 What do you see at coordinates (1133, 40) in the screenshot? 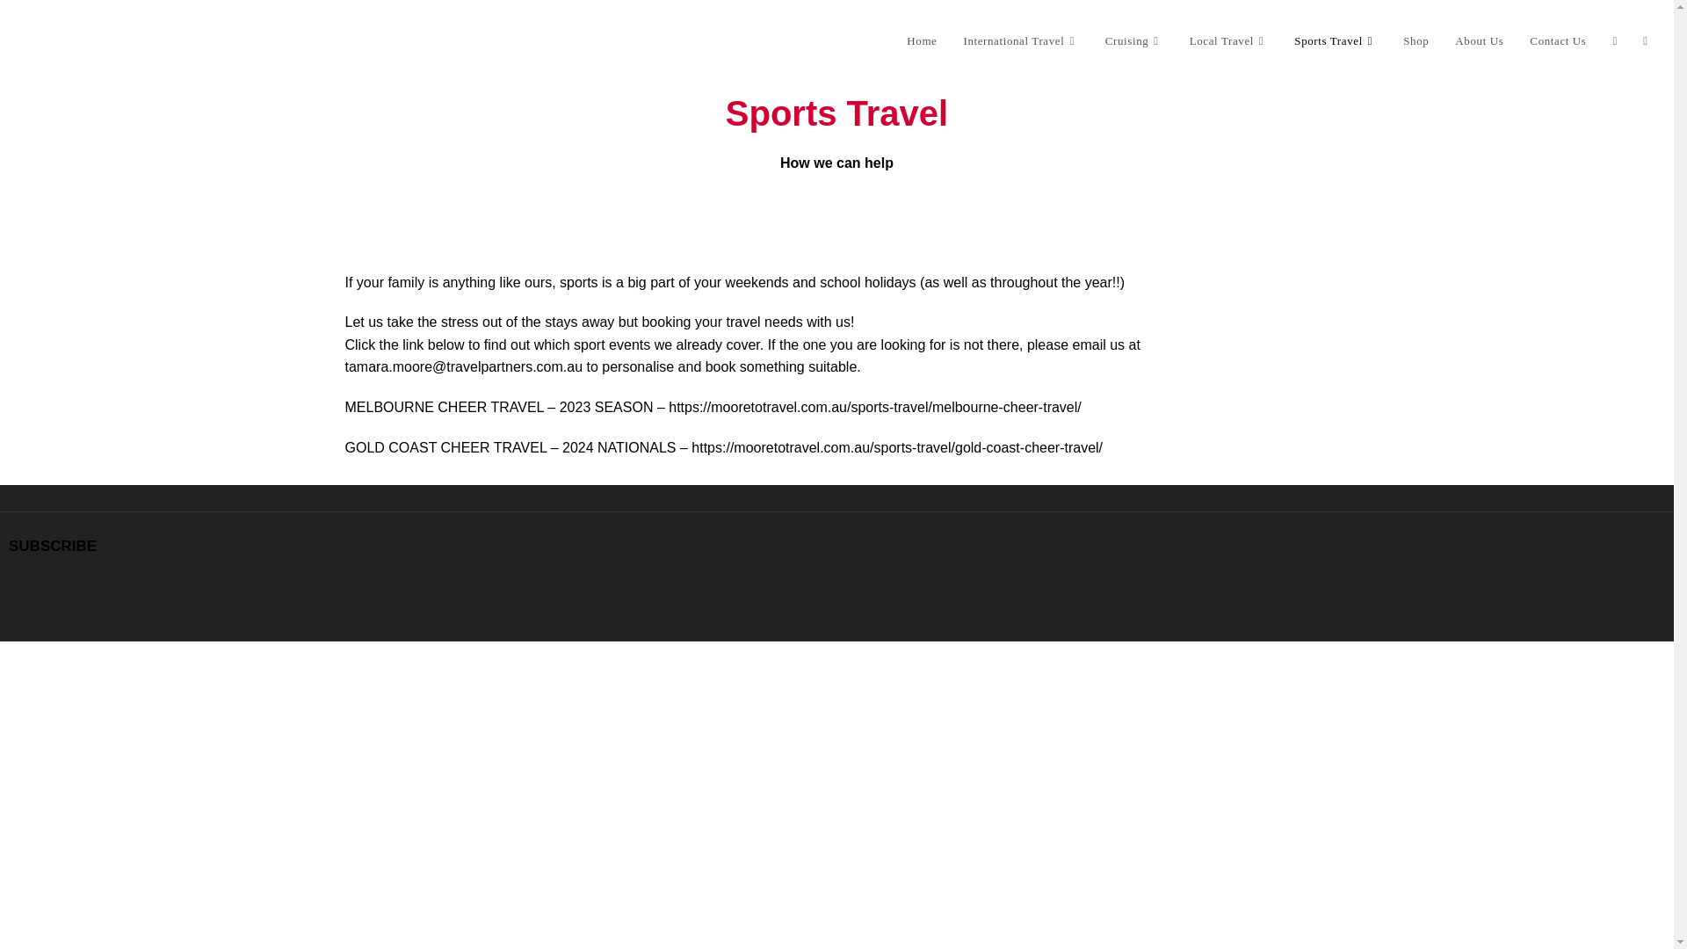
I see `Cruising` at bounding box center [1133, 40].